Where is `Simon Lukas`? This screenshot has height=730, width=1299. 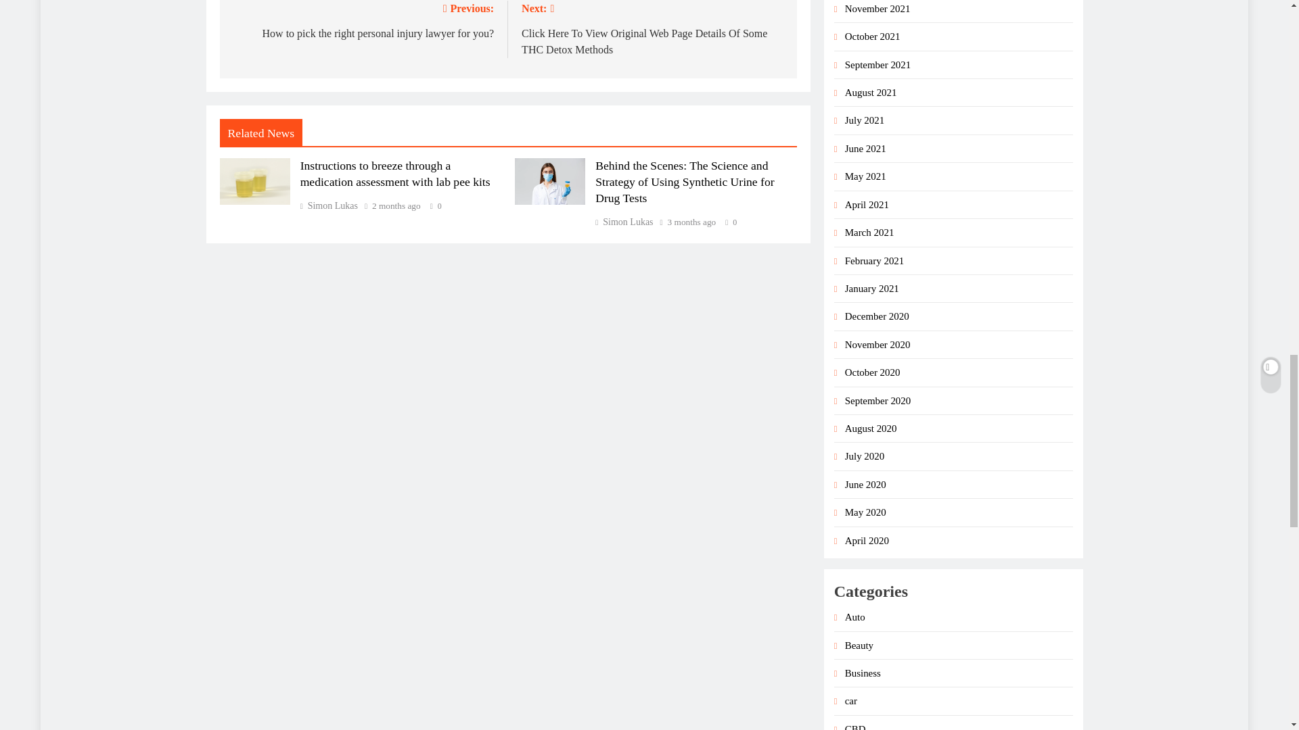 Simon Lukas is located at coordinates (624, 222).